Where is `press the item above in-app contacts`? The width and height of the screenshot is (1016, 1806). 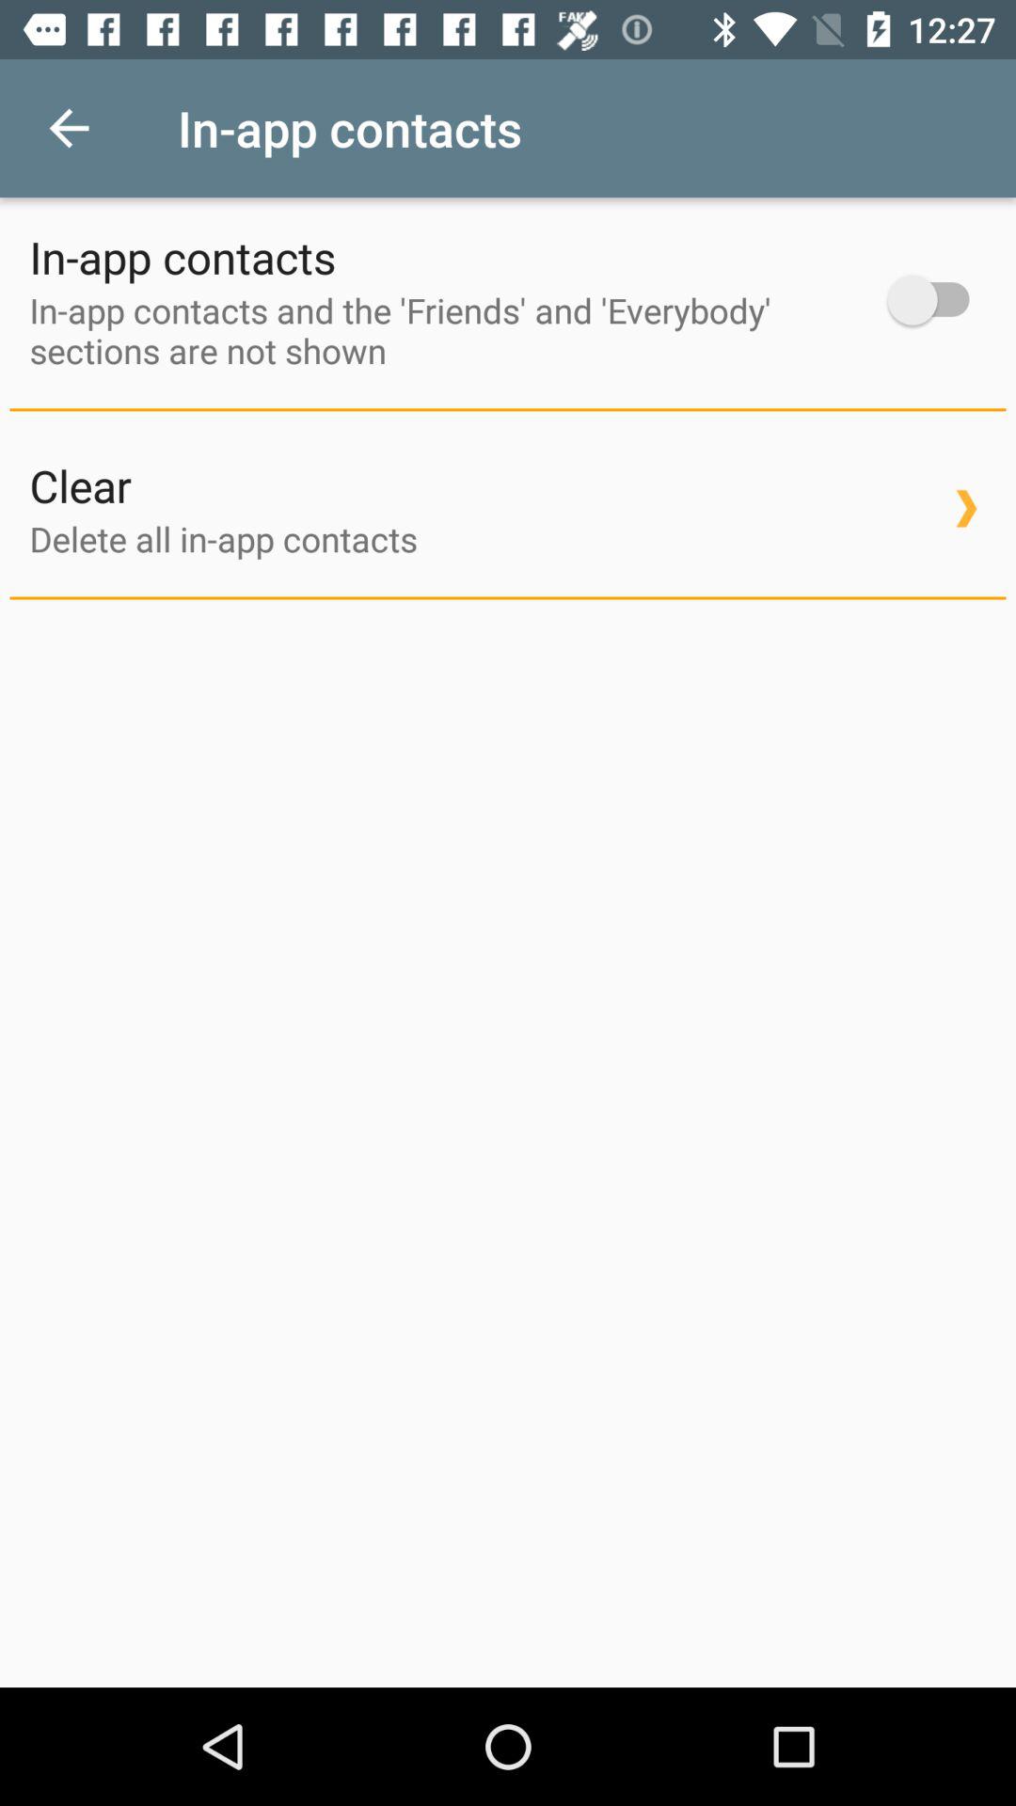 press the item above in-app contacts is located at coordinates (69, 128).